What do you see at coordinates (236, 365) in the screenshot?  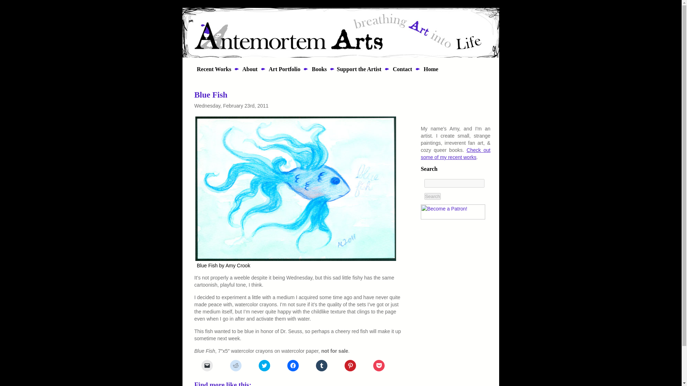 I see `Click to share on Reddit` at bounding box center [236, 365].